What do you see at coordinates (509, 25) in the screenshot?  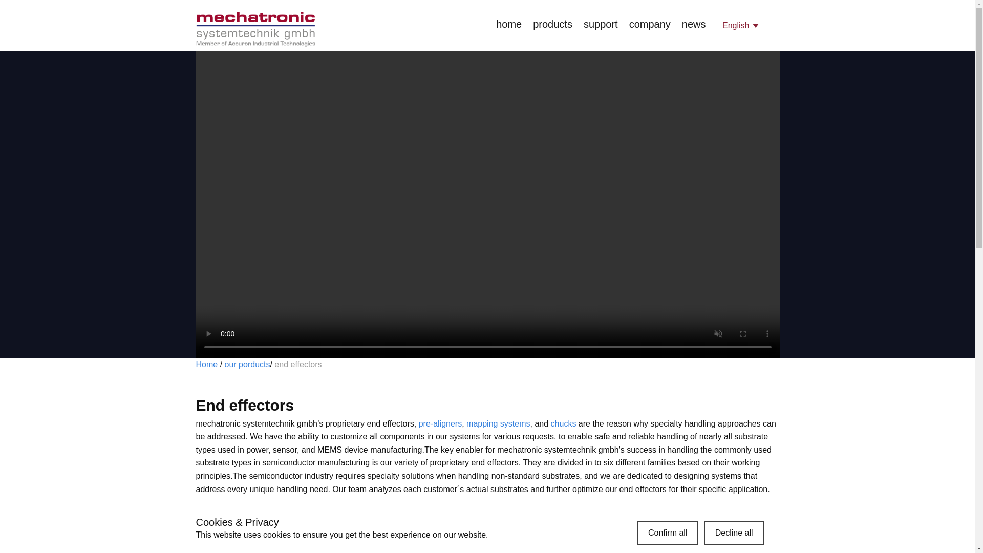 I see `home` at bounding box center [509, 25].